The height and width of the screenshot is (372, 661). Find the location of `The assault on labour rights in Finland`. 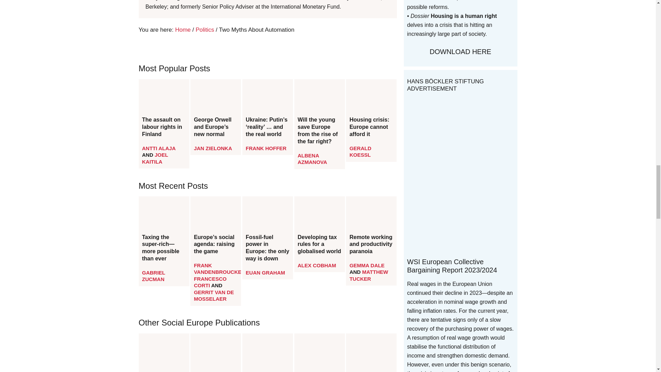

The assault on labour rights in Finland is located at coordinates (164, 127).